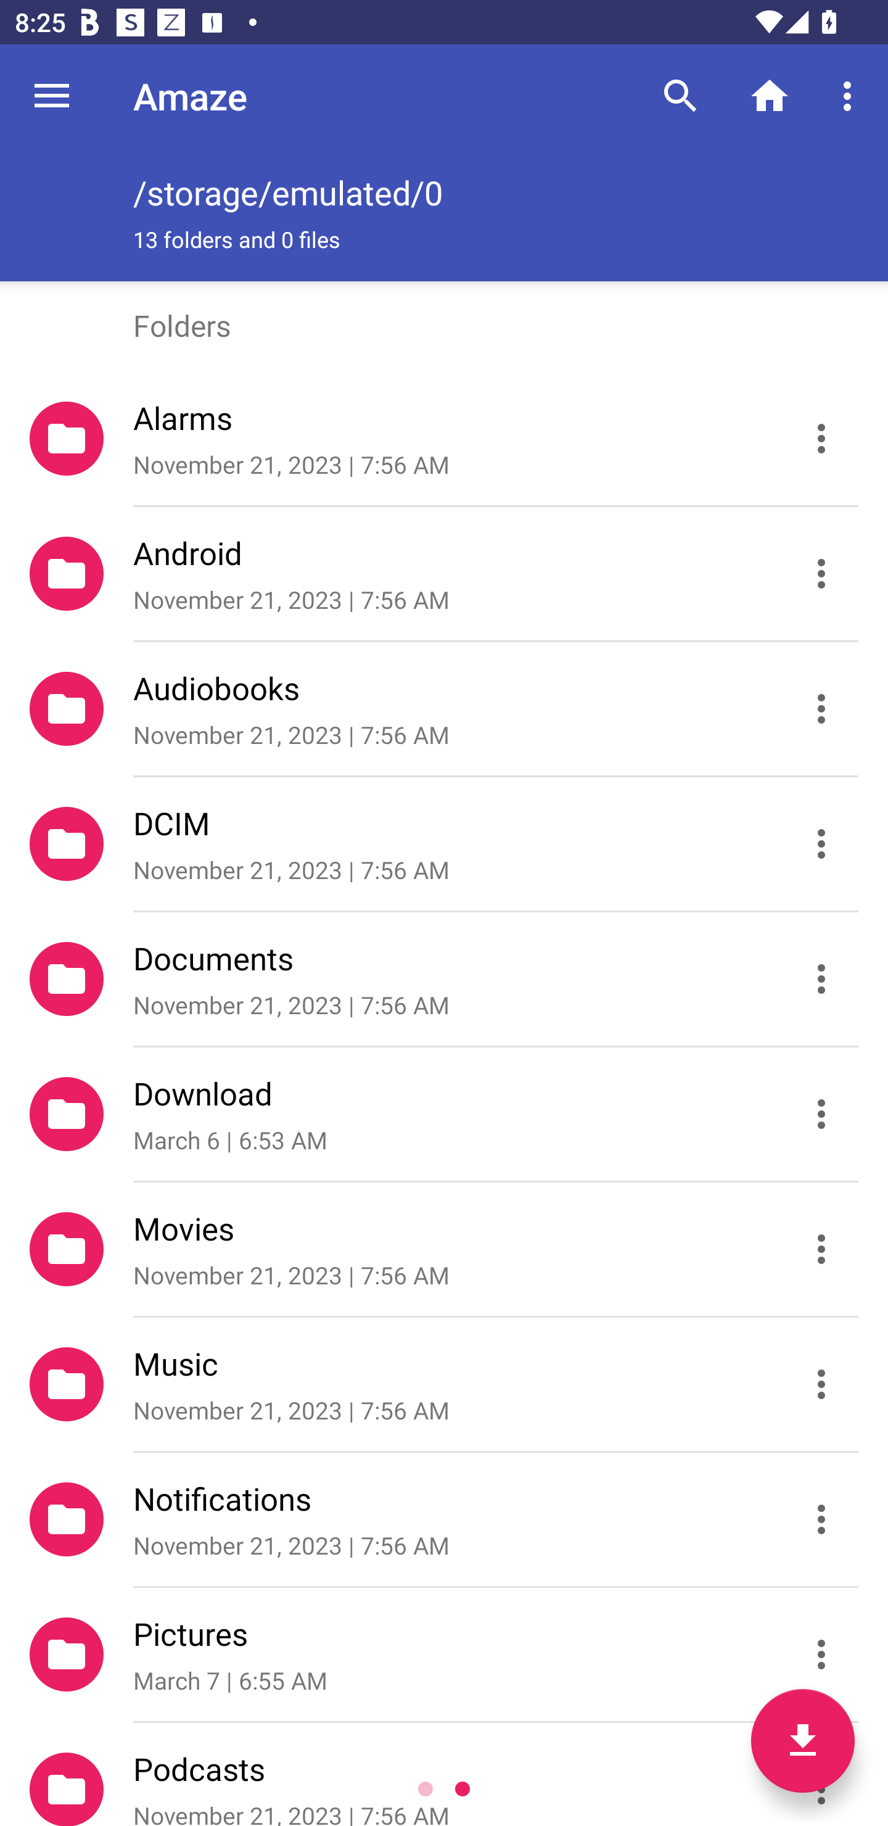 Image resolution: width=888 pixels, height=1826 pixels. I want to click on DCIM November 21, 2023 | 7:56 AM, so click(444, 844).